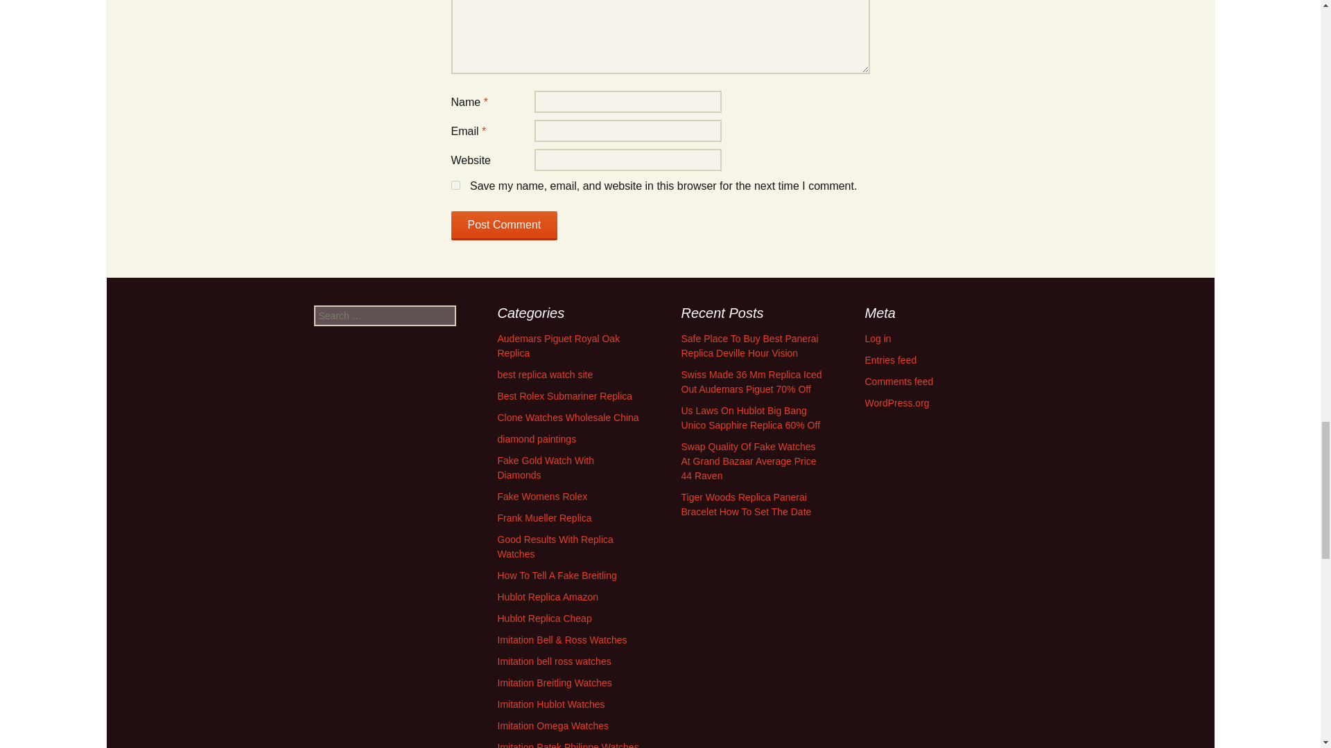 This screenshot has width=1331, height=748. I want to click on Hublot Replica Amazon, so click(548, 597).